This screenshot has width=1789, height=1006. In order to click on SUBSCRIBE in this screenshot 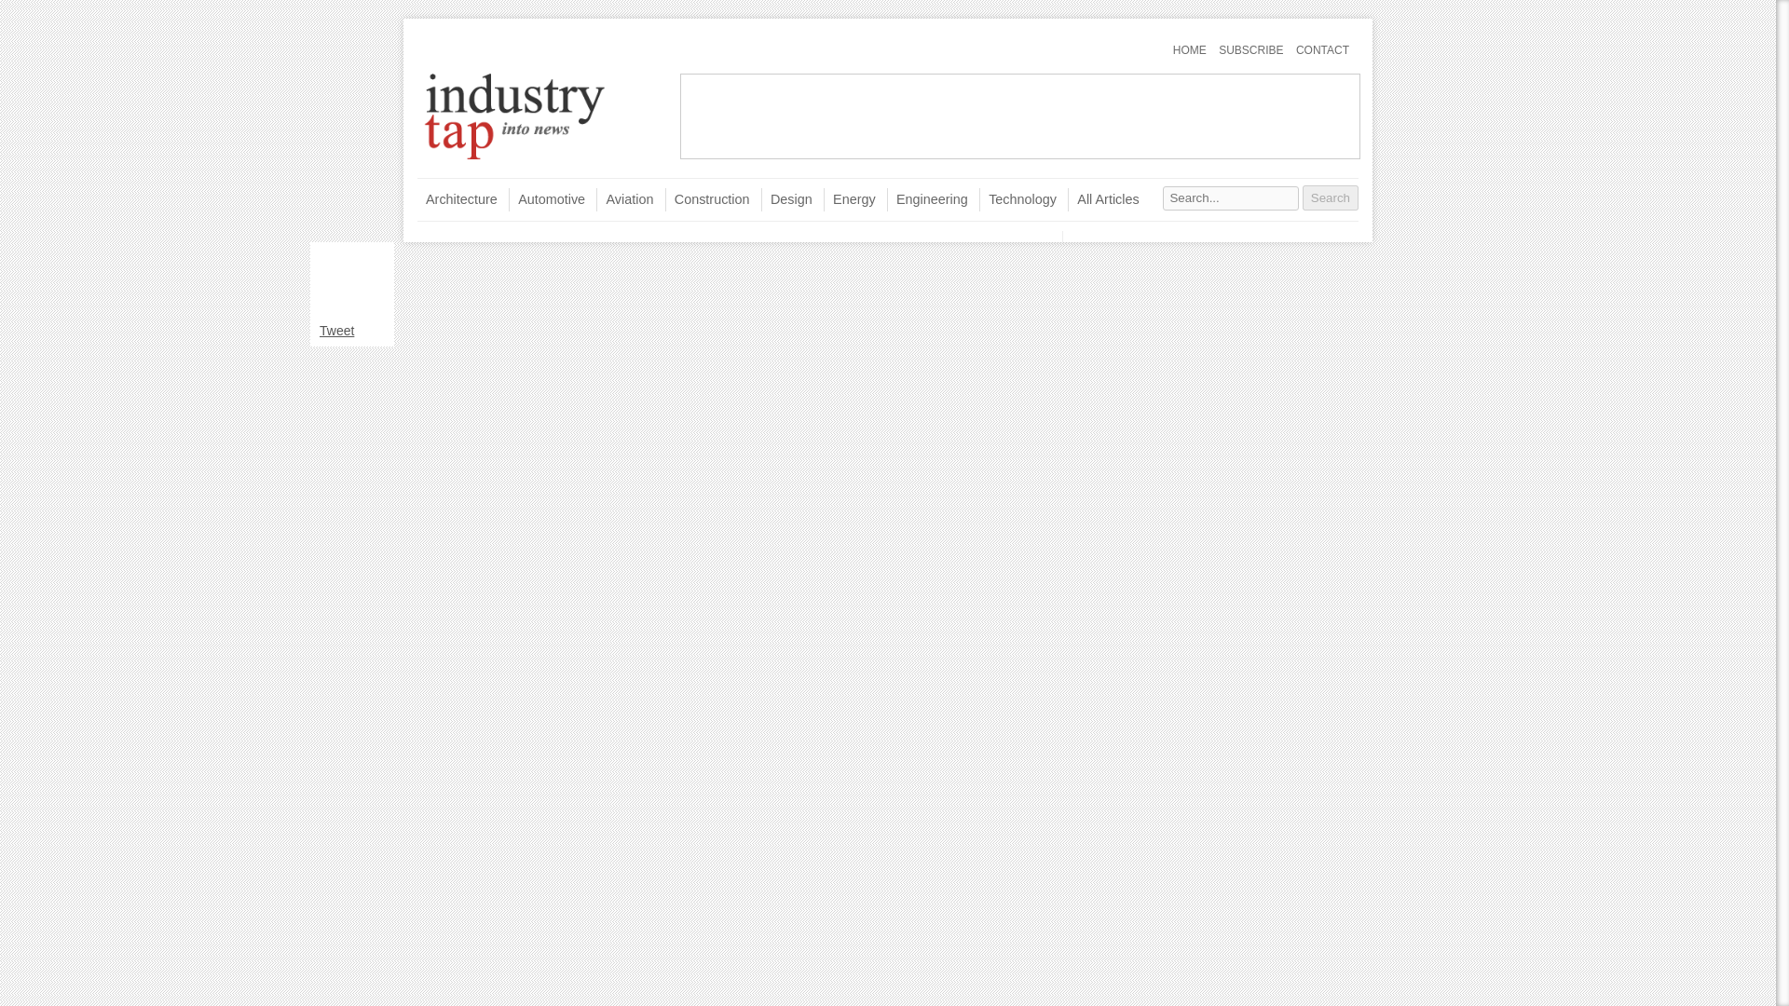, I will do `click(1250, 50)`.